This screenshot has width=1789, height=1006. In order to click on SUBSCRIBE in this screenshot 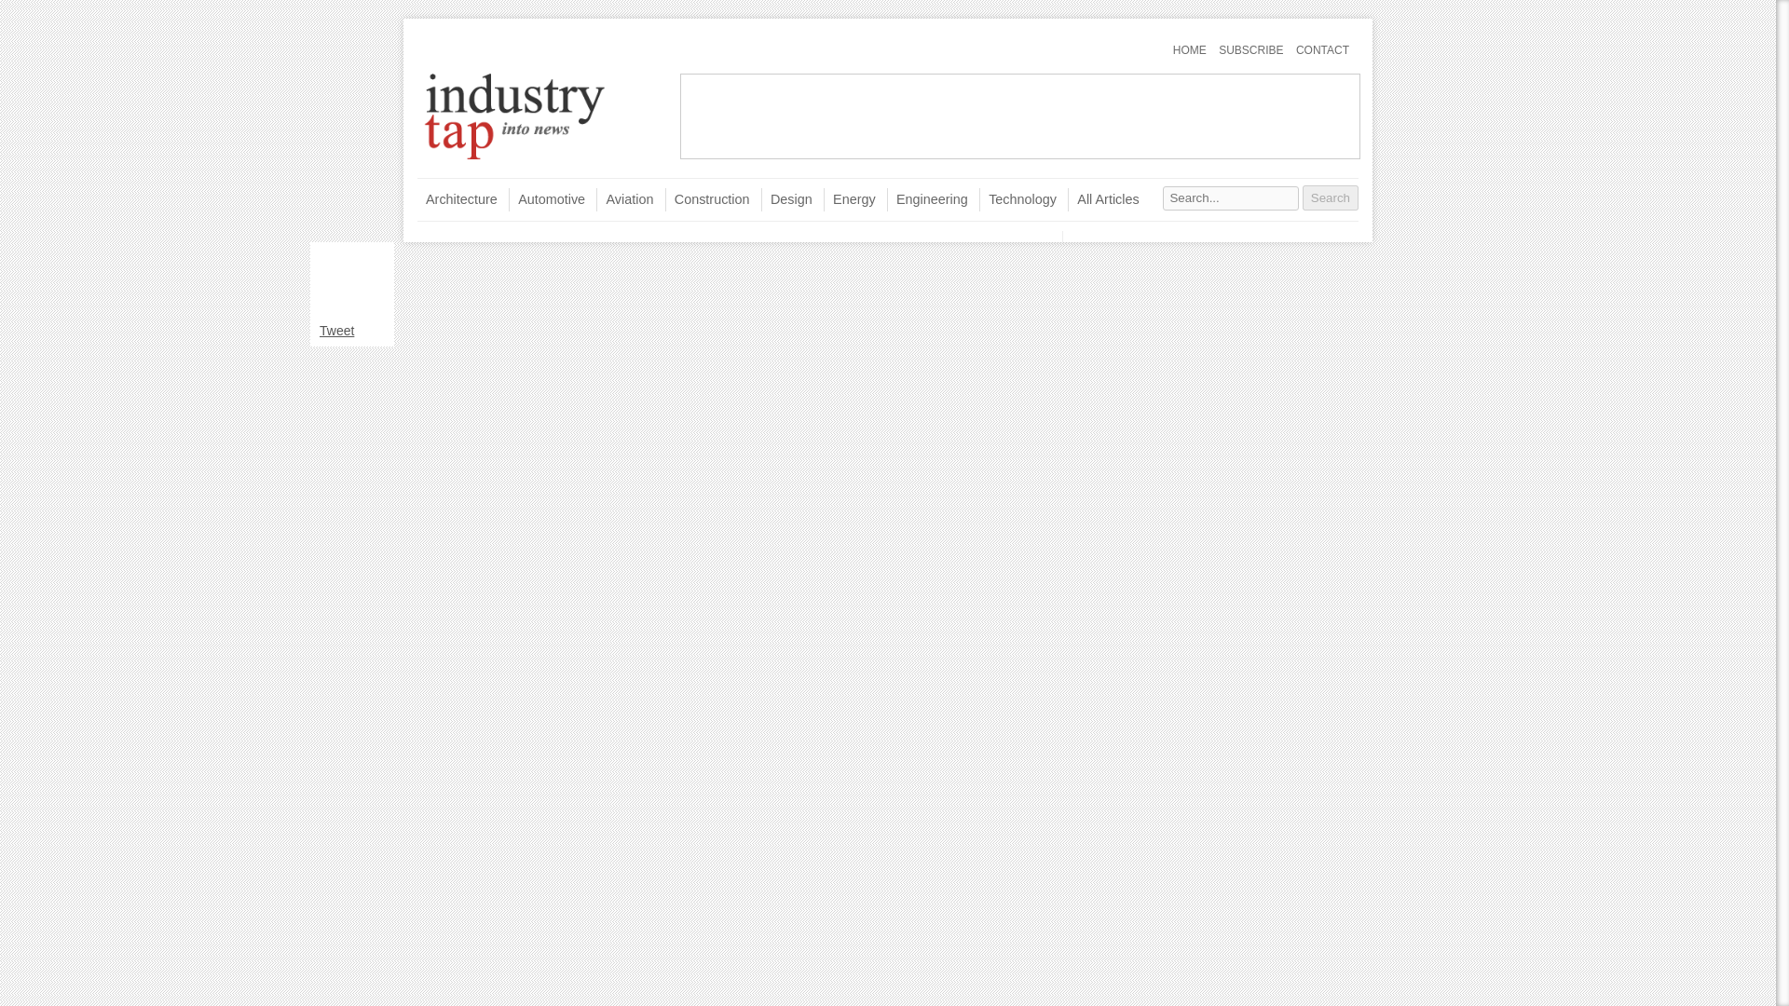, I will do `click(1250, 50)`.